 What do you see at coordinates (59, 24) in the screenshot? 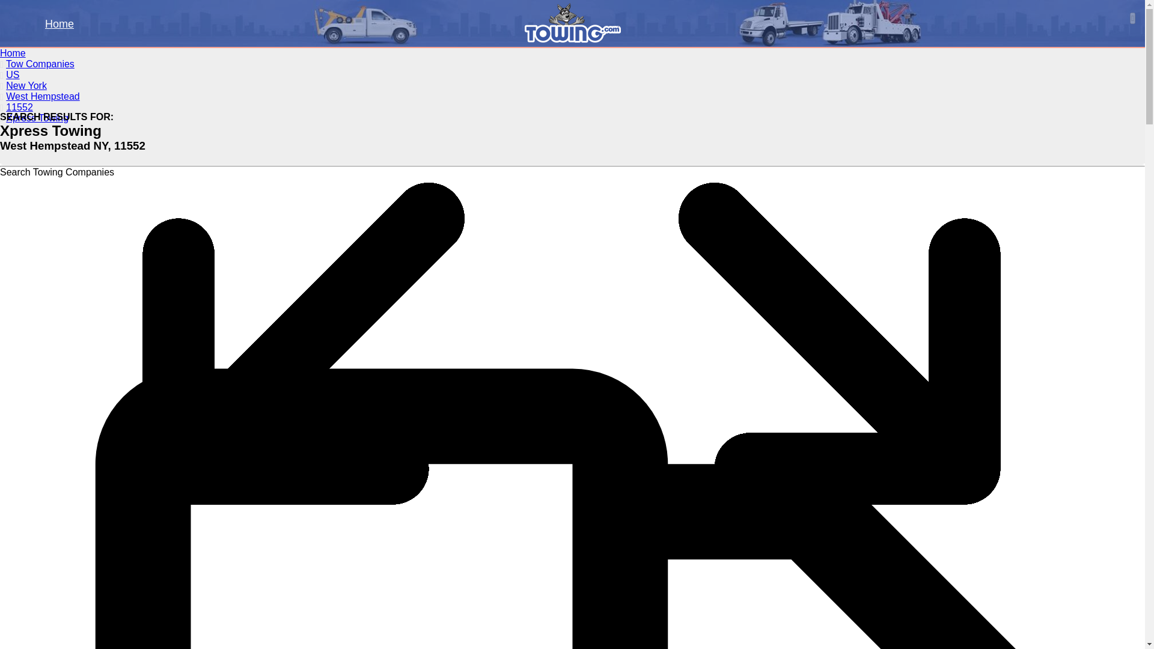
I see `Home` at bounding box center [59, 24].